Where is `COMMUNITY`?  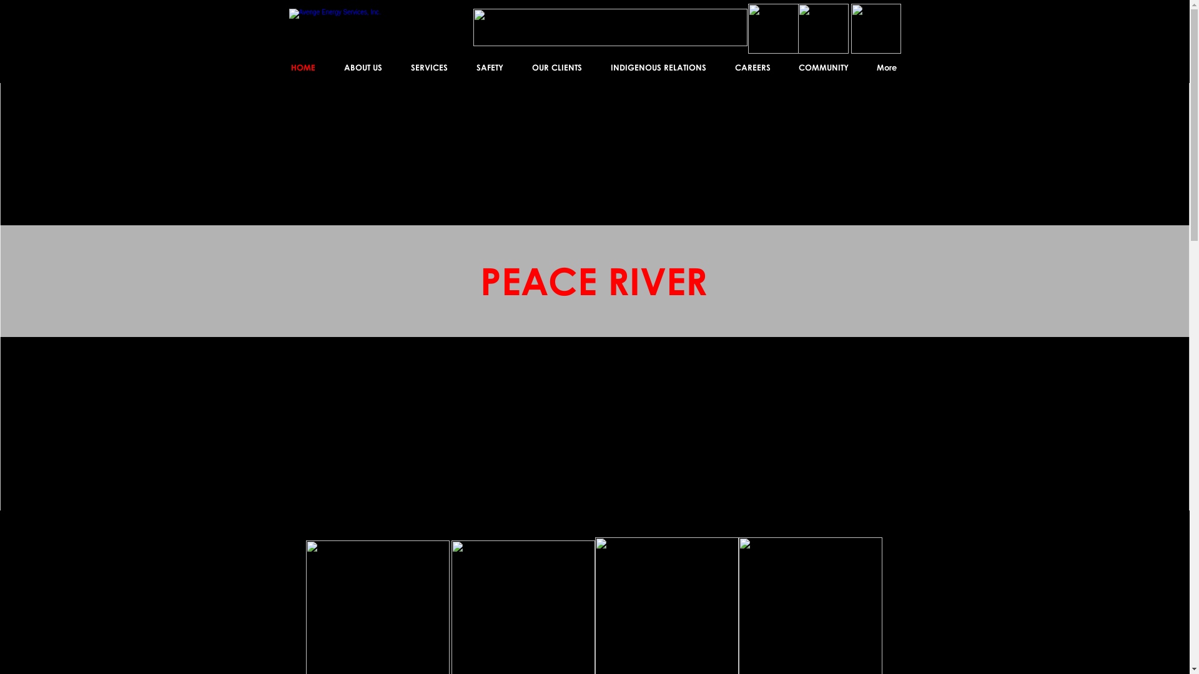
COMMUNITY is located at coordinates (823, 67).